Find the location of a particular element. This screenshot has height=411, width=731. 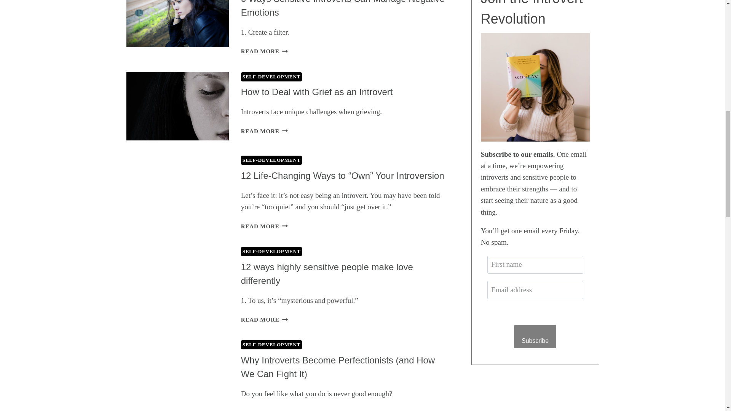

6 Ways Sensitive Introverts Can Manage Negative Emotions is located at coordinates (343, 9).